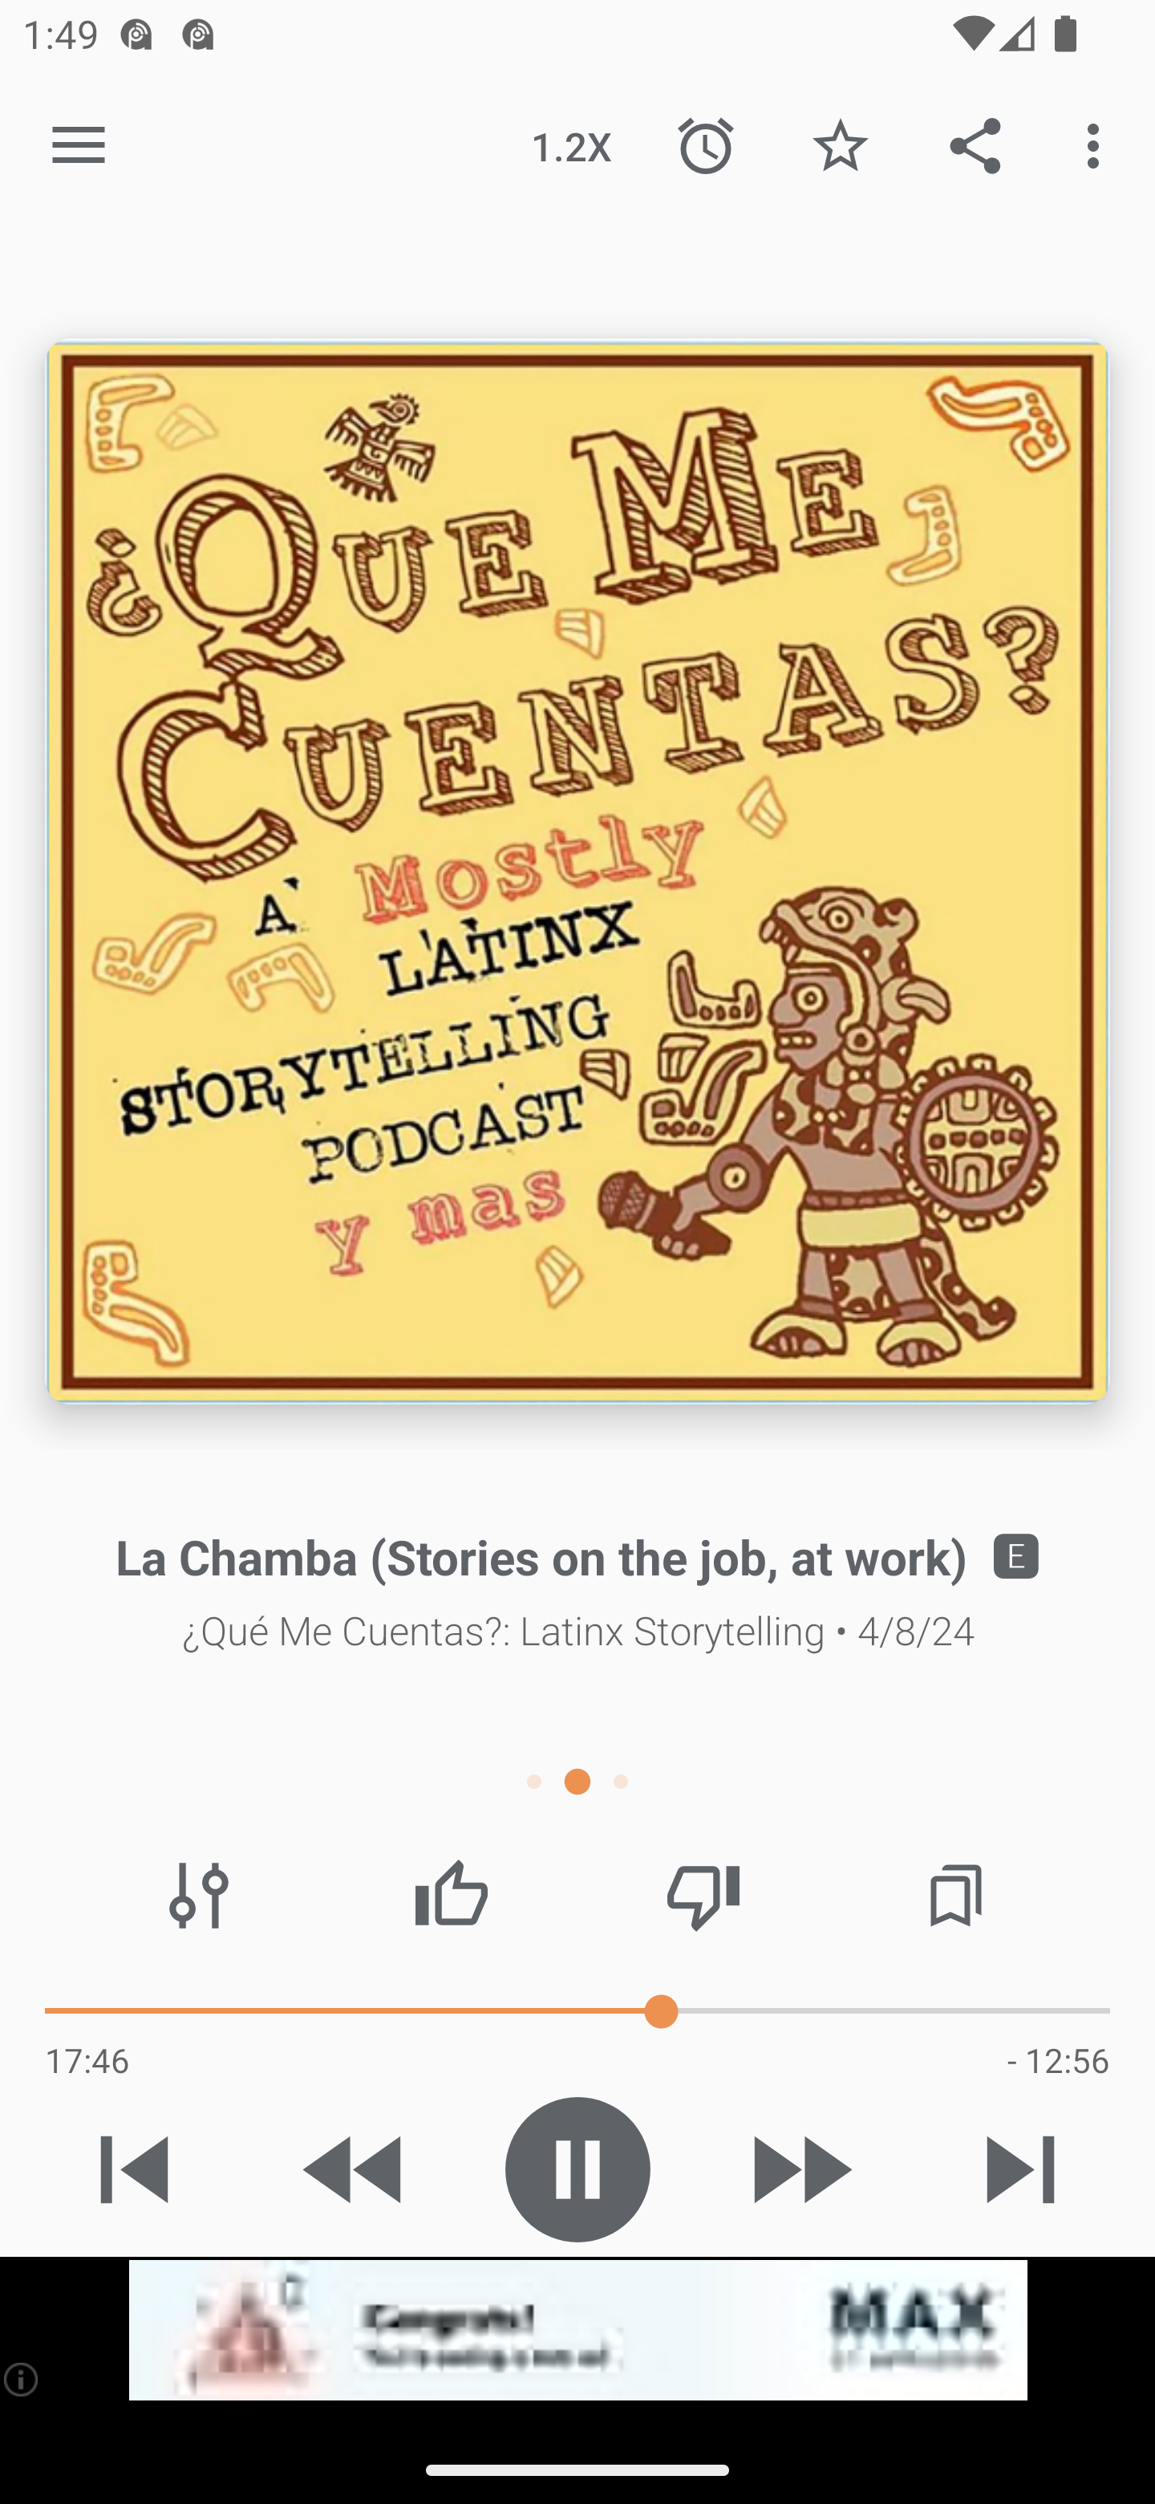 The width and height of the screenshot is (1155, 2504). Describe the element at coordinates (577, 872) in the screenshot. I see `Episode description` at that location.